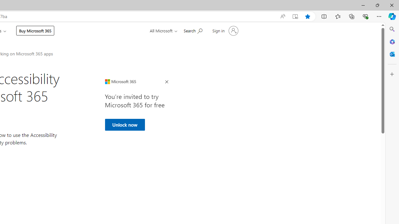 The height and width of the screenshot is (224, 399). Describe the element at coordinates (377, 5) in the screenshot. I see `Restore` at that location.